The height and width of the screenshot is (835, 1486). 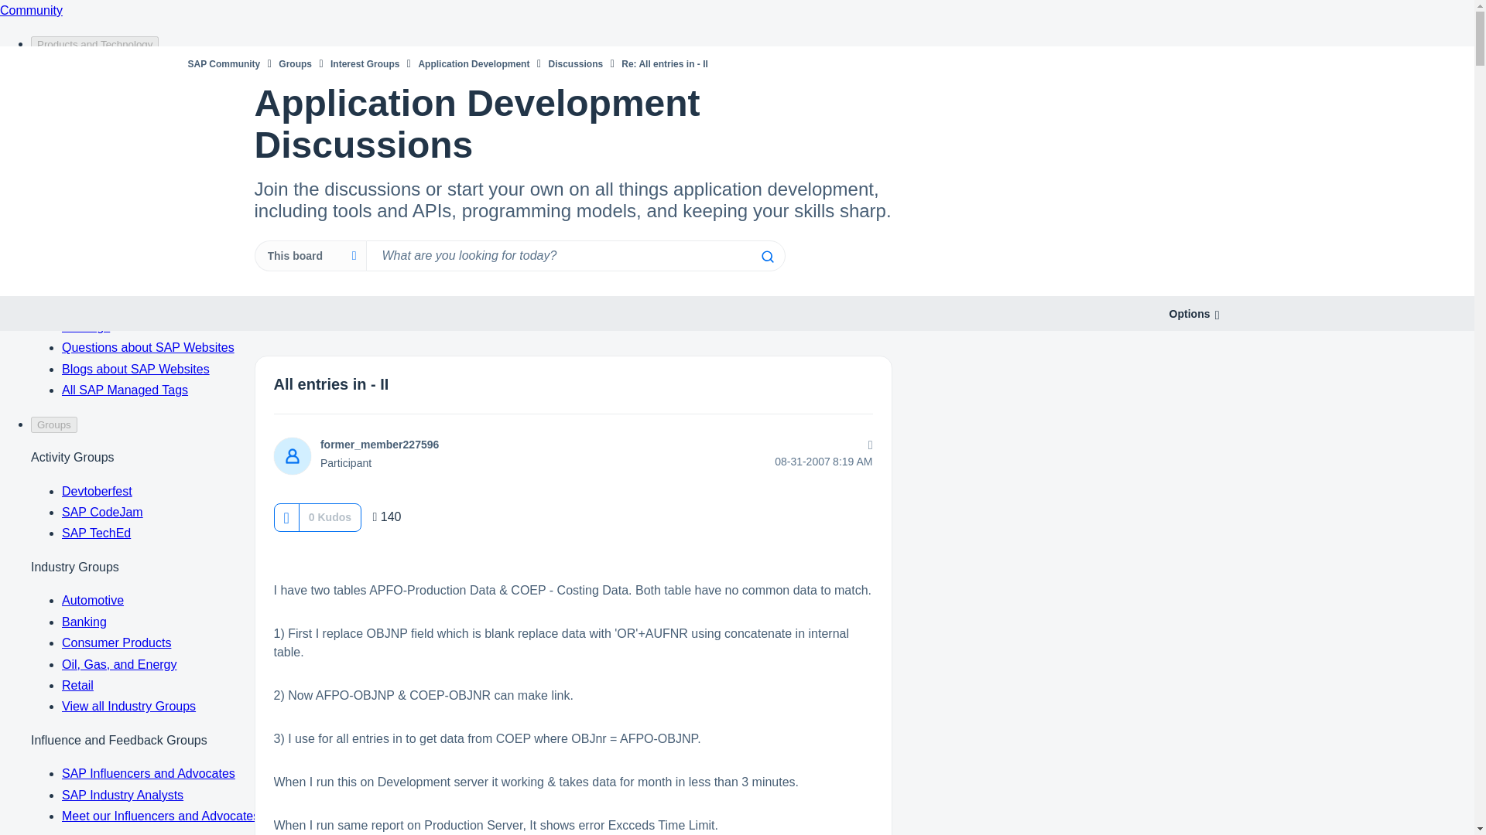 What do you see at coordinates (310, 256) in the screenshot?
I see `Search Granularity` at bounding box center [310, 256].